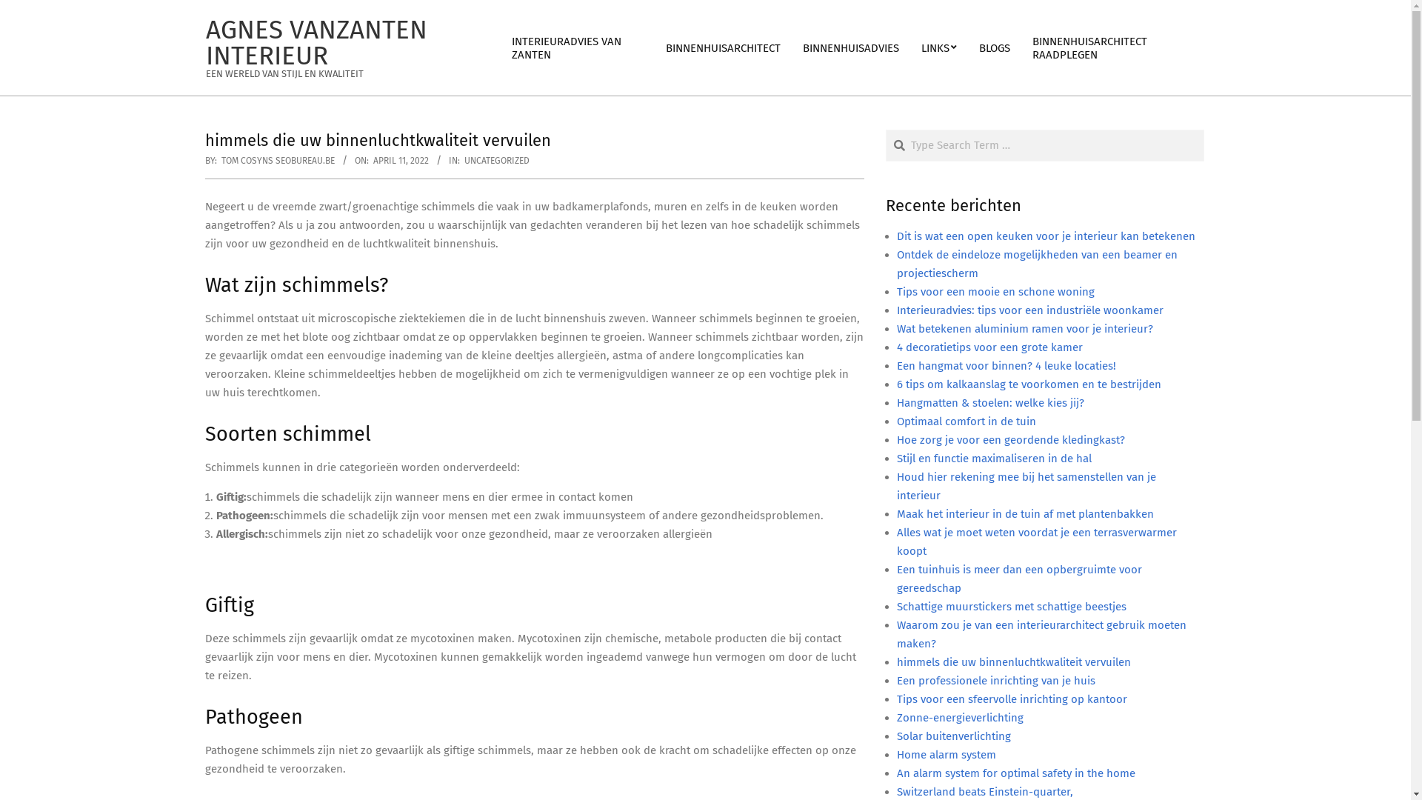 This screenshot has width=1422, height=800. I want to click on Dit is wat een open keuken voor je interieur kan betekenen, so click(1046, 236).